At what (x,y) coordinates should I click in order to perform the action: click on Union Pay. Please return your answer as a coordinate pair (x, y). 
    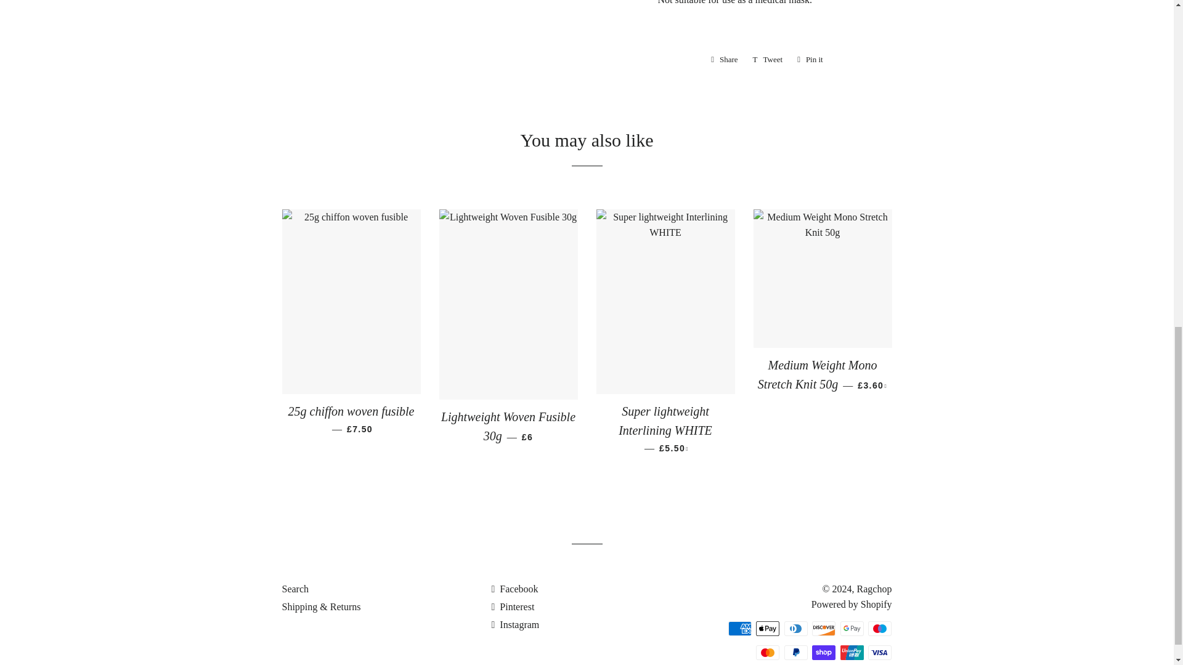
    Looking at the image, I should click on (852, 653).